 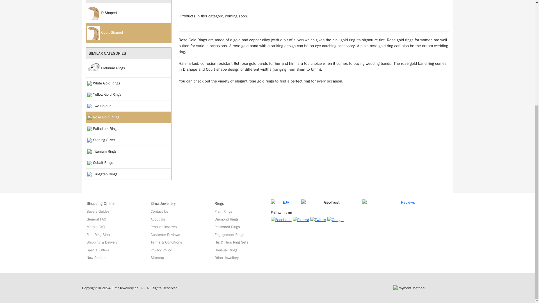 What do you see at coordinates (129, 13) in the screenshot?
I see `D Shaped` at bounding box center [129, 13].